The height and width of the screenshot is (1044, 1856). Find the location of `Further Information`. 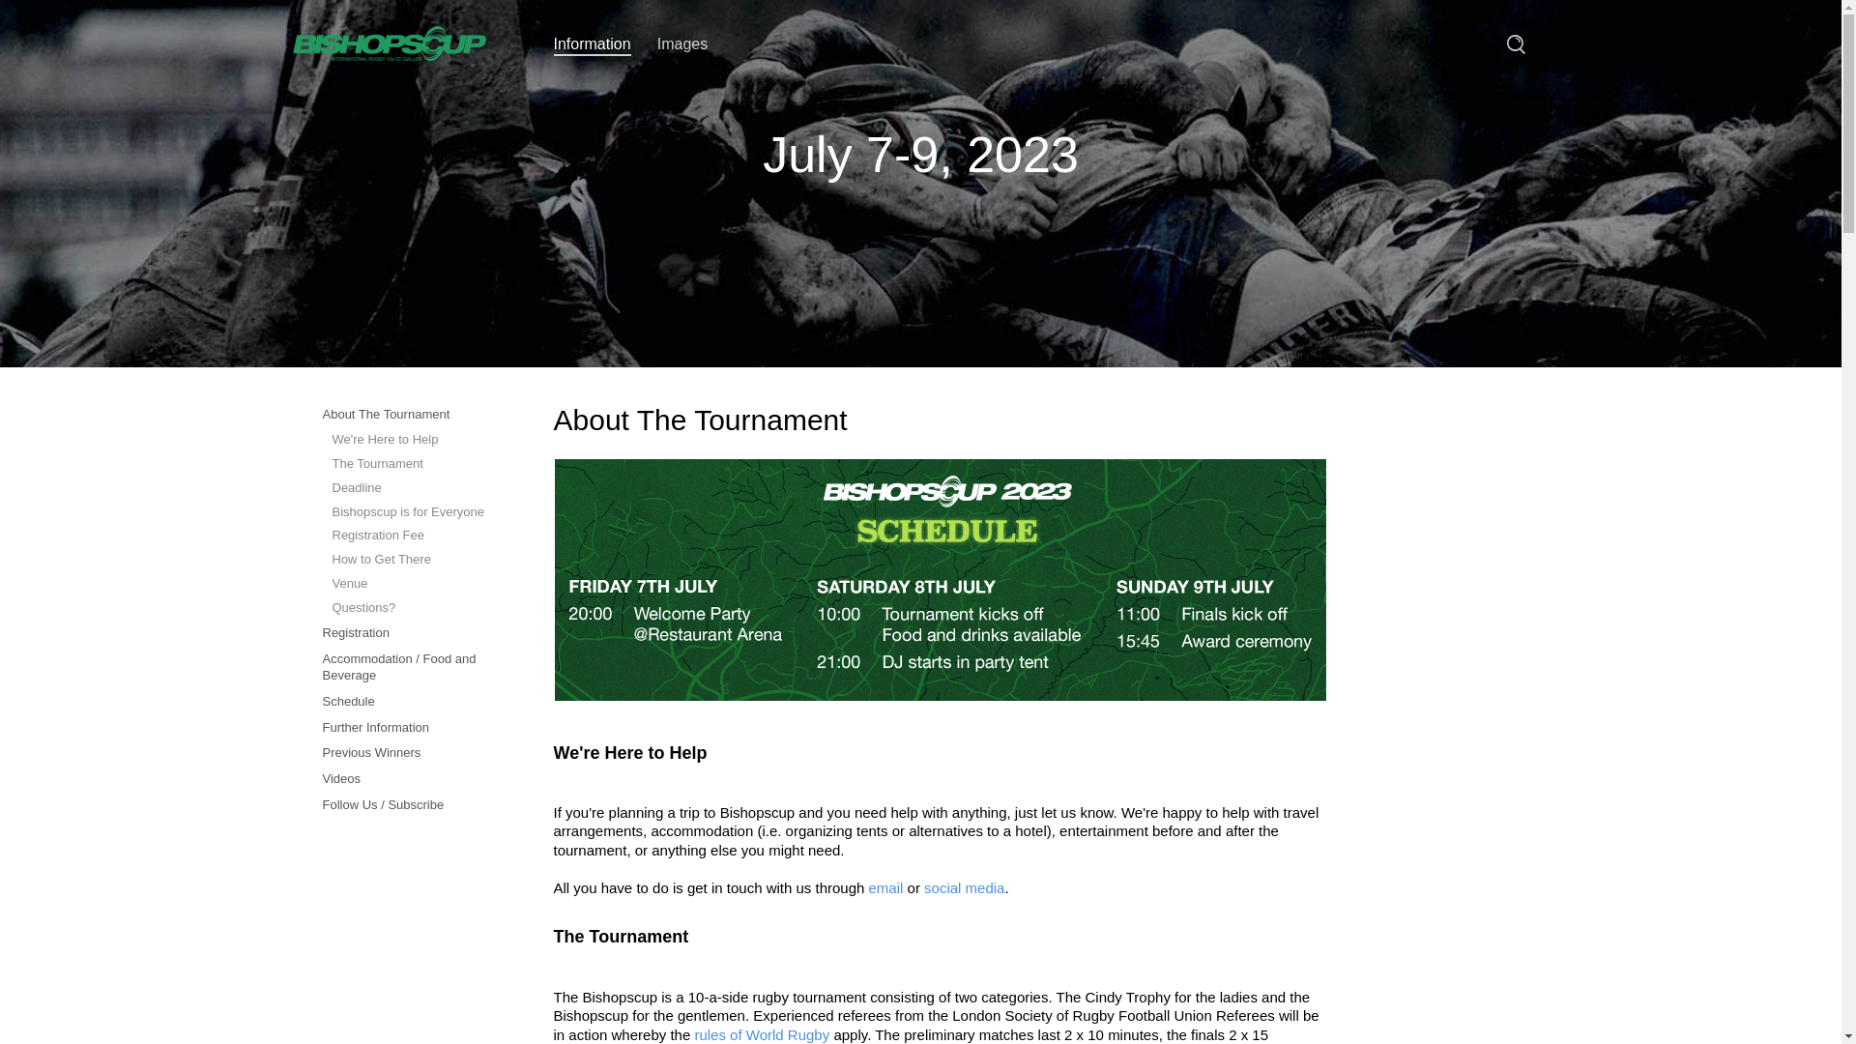

Further Information is located at coordinates (410, 729).